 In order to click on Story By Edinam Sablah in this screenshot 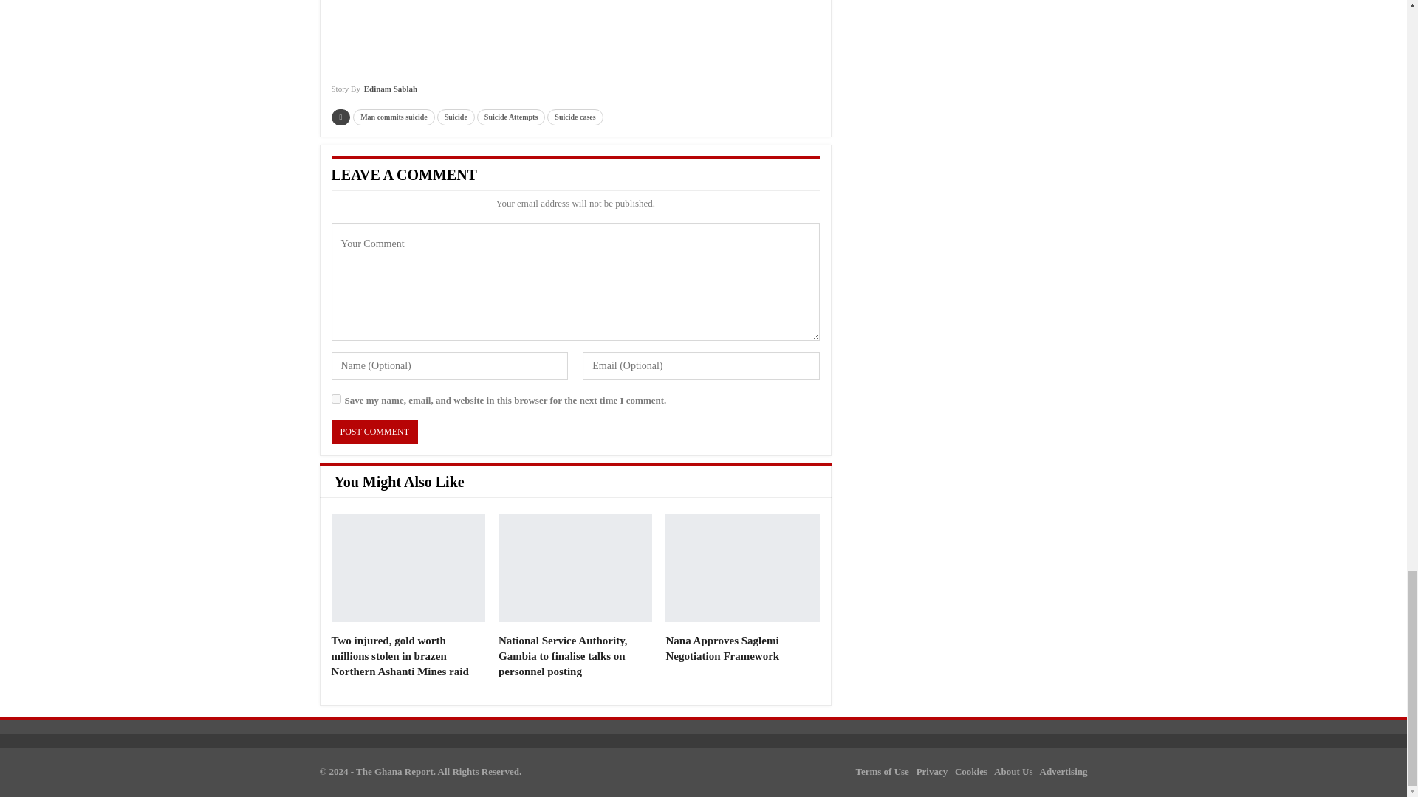, I will do `click(374, 93)`.